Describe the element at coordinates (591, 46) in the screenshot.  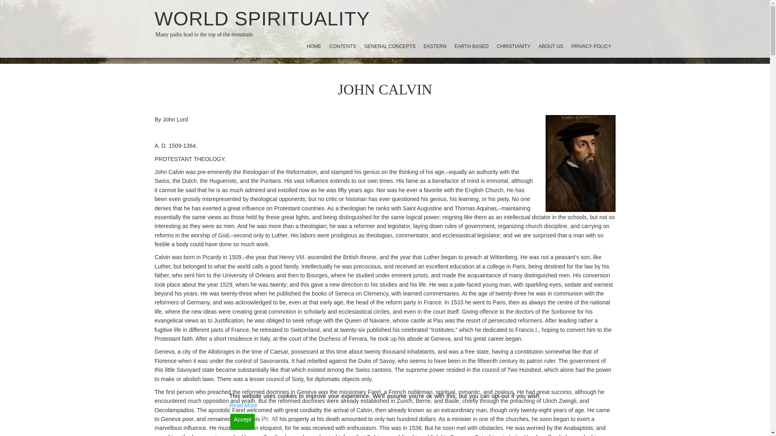
I see `PRIVACY POLICY` at that location.